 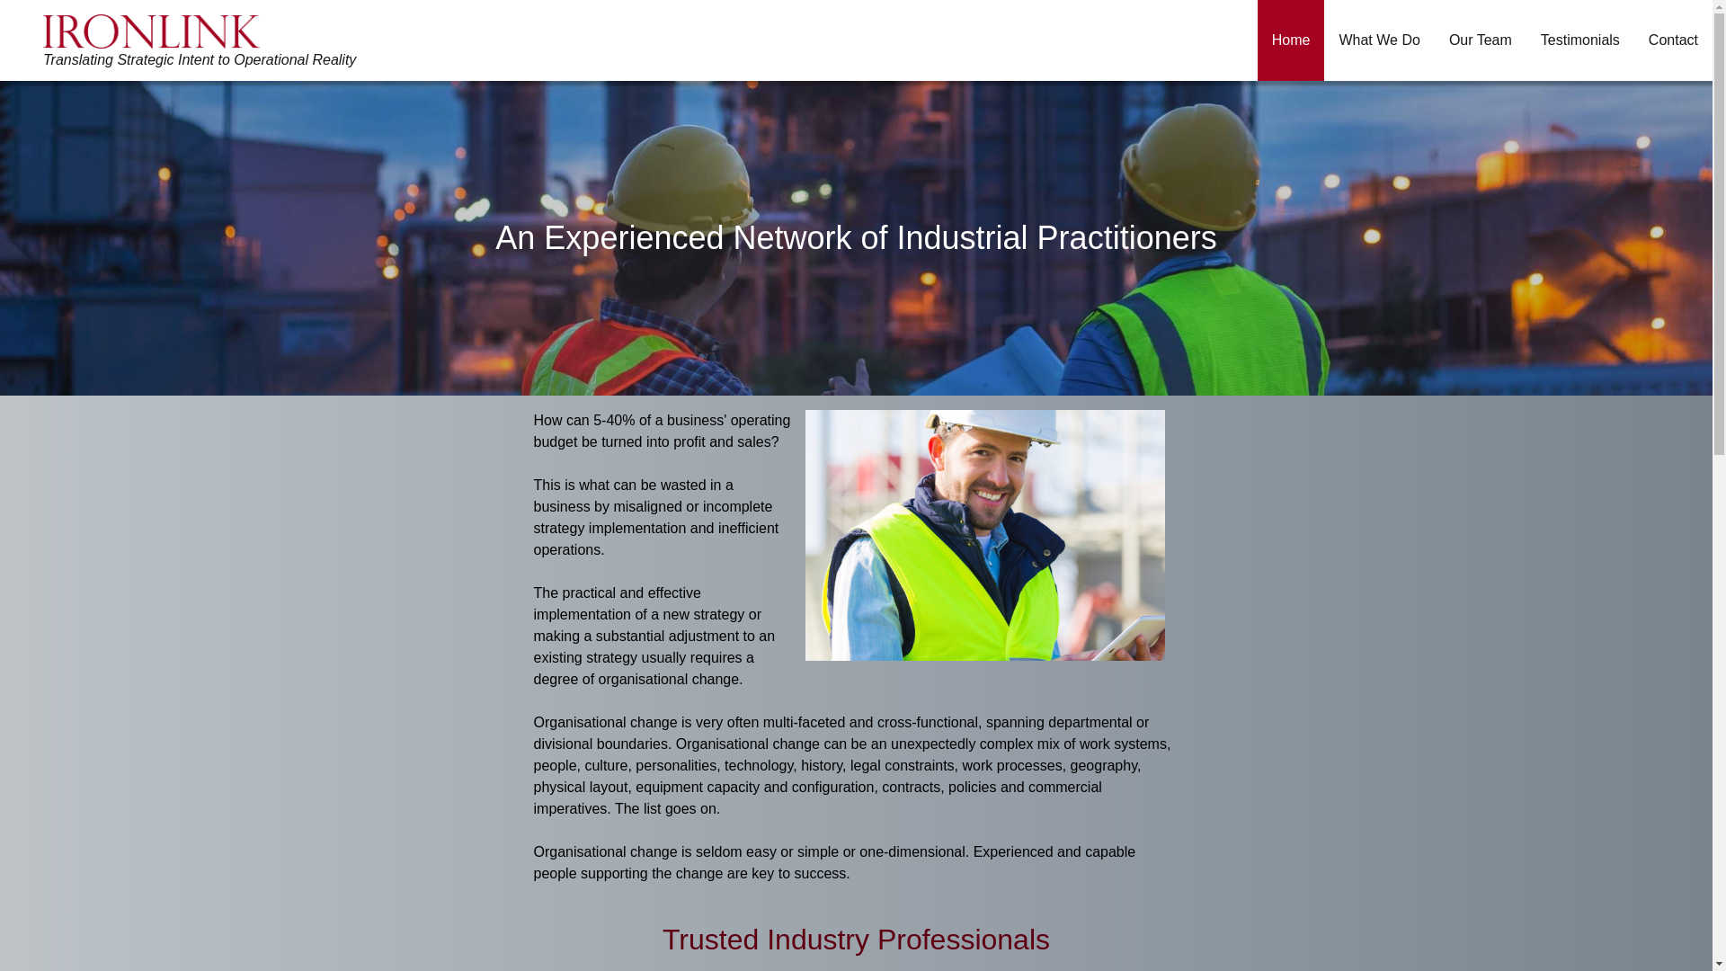 What do you see at coordinates (1291, 40) in the screenshot?
I see `Home` at bounding box center [1291, 40].